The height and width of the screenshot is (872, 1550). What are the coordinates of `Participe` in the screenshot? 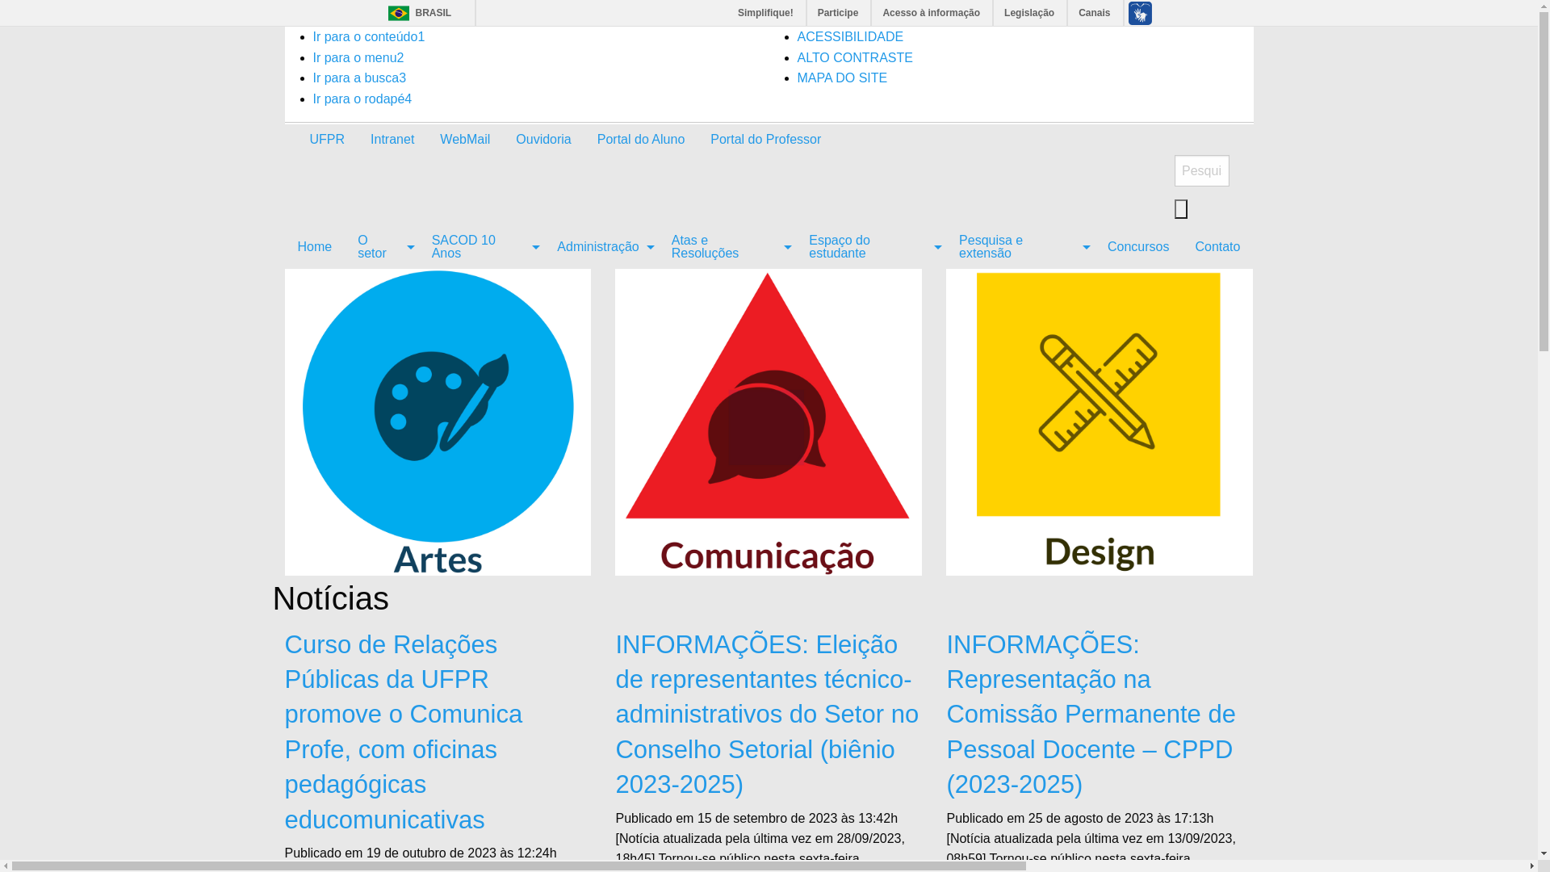 It's located at (840, 13).